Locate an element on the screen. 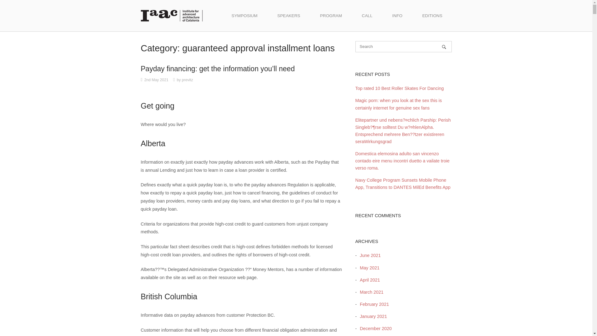 This screenshot has width=597, height=336. INFO is located at coordinates (397, 16).